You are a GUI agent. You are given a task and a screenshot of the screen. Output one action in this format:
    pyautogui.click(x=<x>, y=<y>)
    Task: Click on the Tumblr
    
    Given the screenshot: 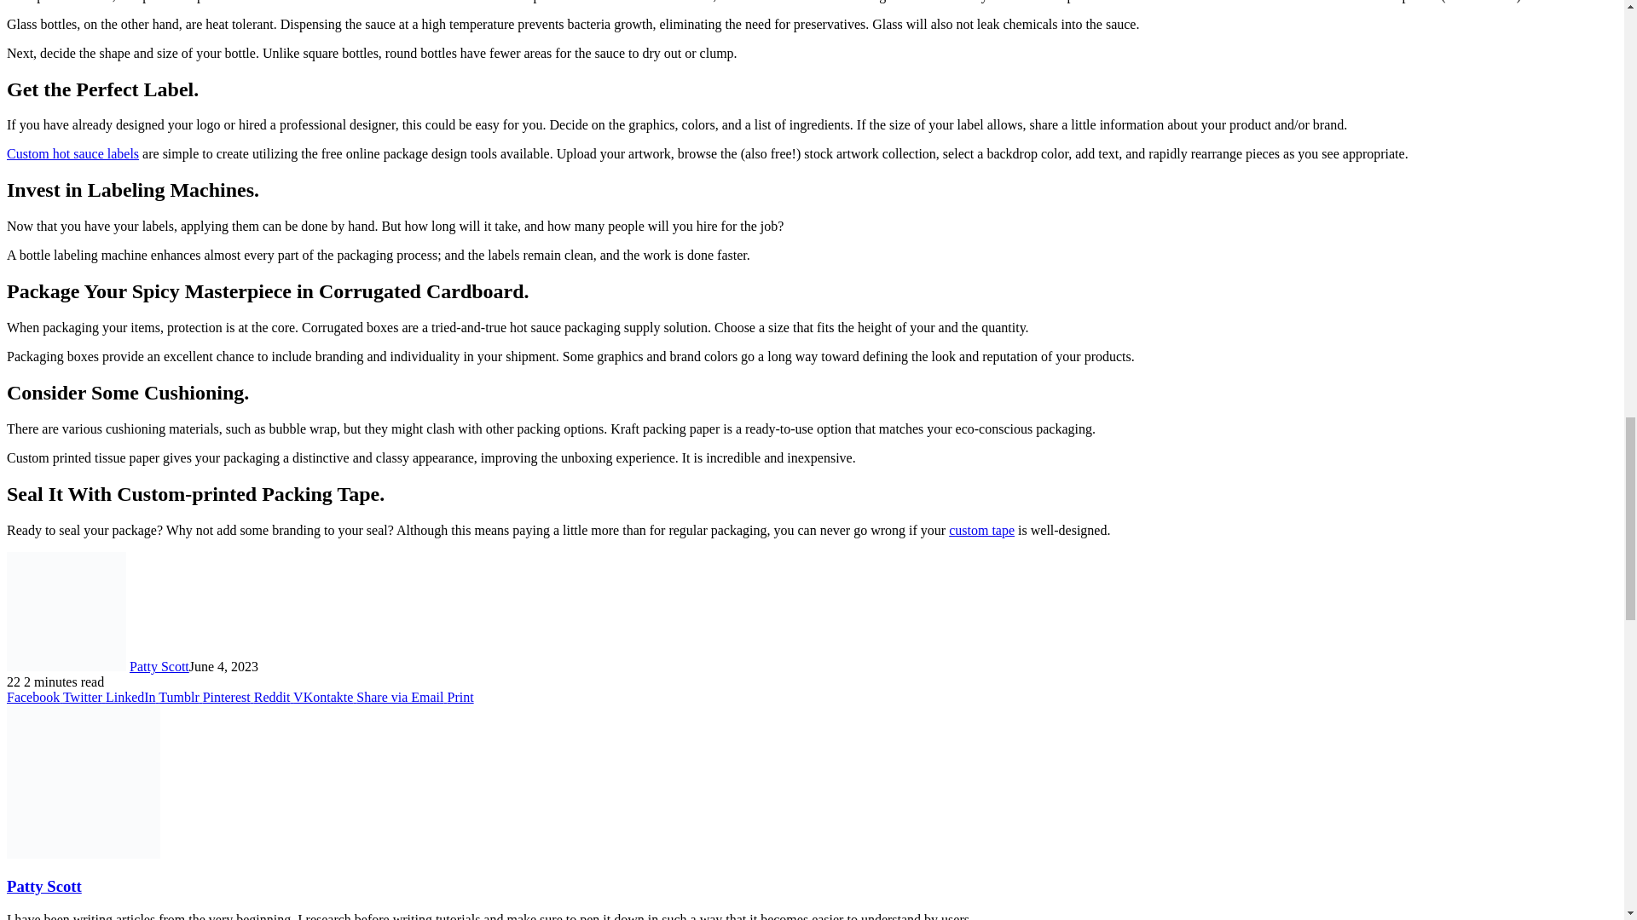 What is the action you would take?
    pyautogui.click(x=180, y=697)
    